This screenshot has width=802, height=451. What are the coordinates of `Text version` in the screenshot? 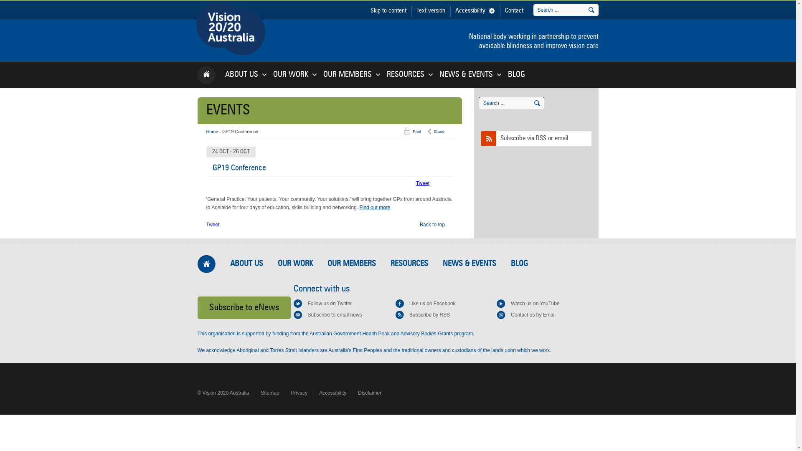 It's located at (430, 11).